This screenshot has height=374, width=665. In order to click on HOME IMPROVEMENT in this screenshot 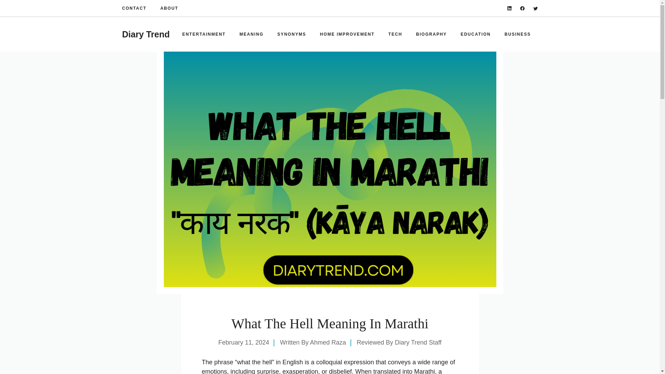, I will do `click(347, 34)`.